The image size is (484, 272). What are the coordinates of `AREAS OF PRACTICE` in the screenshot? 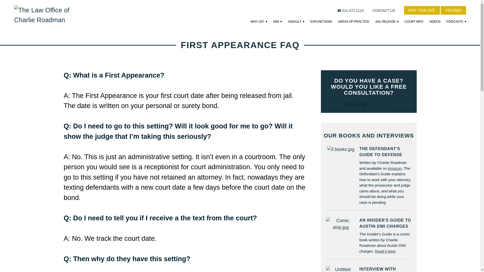 It's located at (353, 22).